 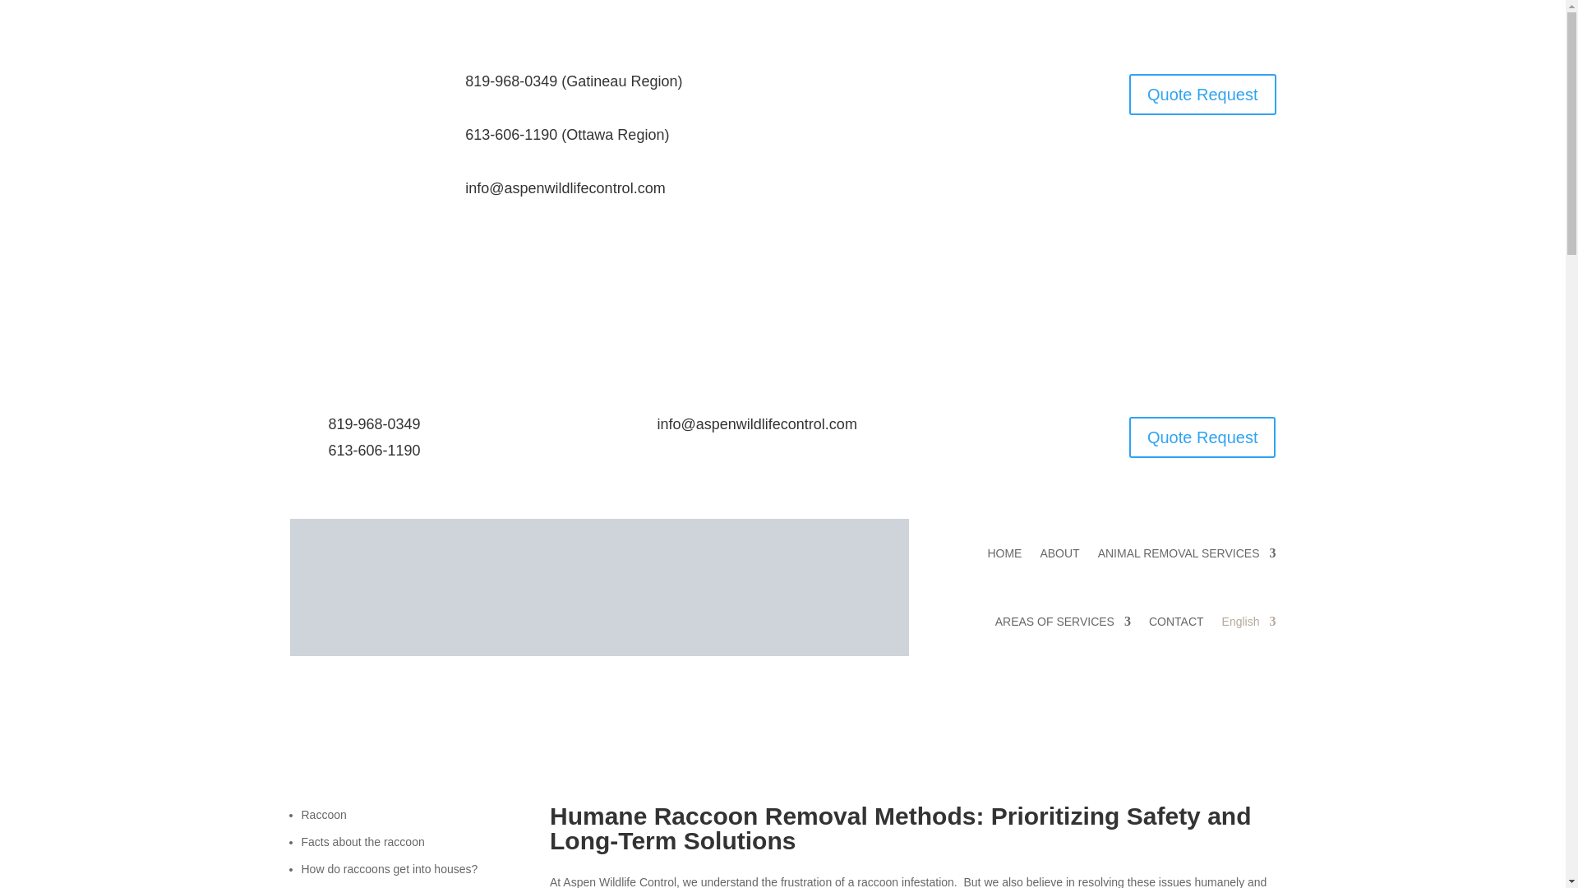 I want to click on Facts about the raccoon, so click(x=362, y=842).